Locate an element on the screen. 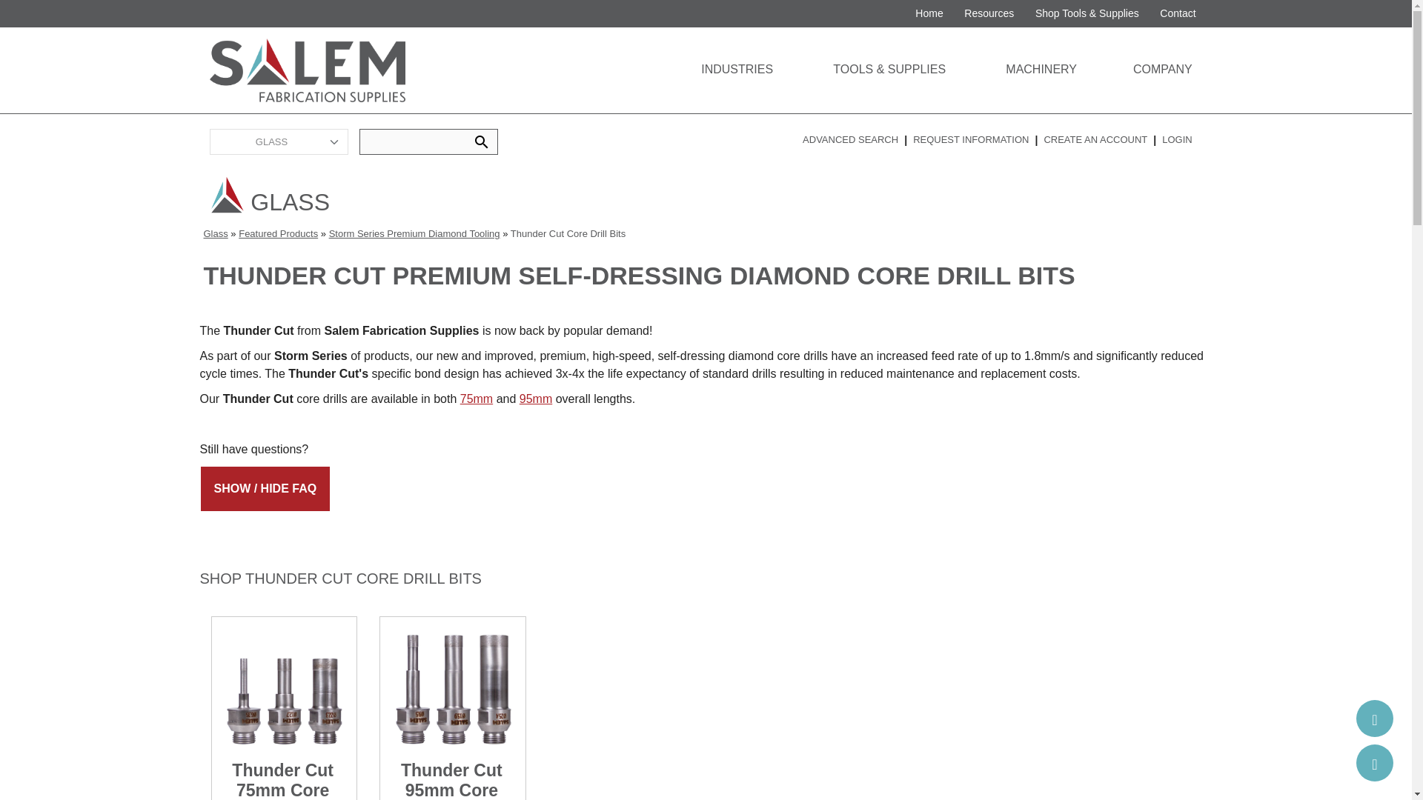 This screenshot has width=1423, height=800. Search is located at coordinates (482, 142).